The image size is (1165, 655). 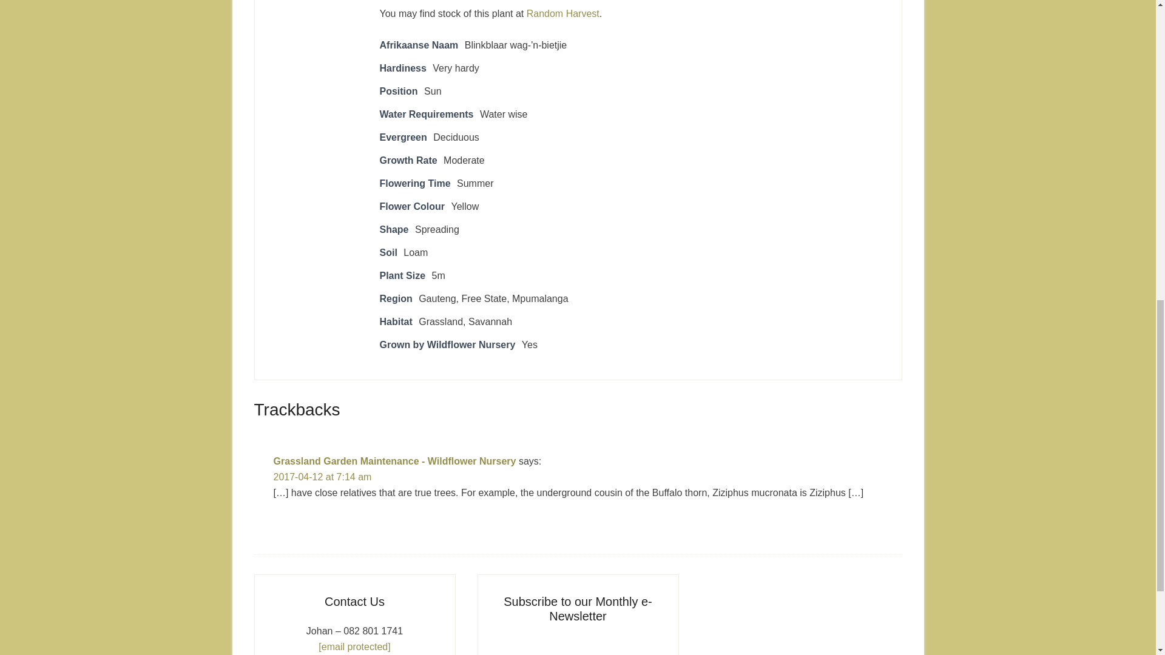 What do you see at coordinates (563, 13) in the screenshot?
I see `Random Harvest` at bounding box center [563, 13].